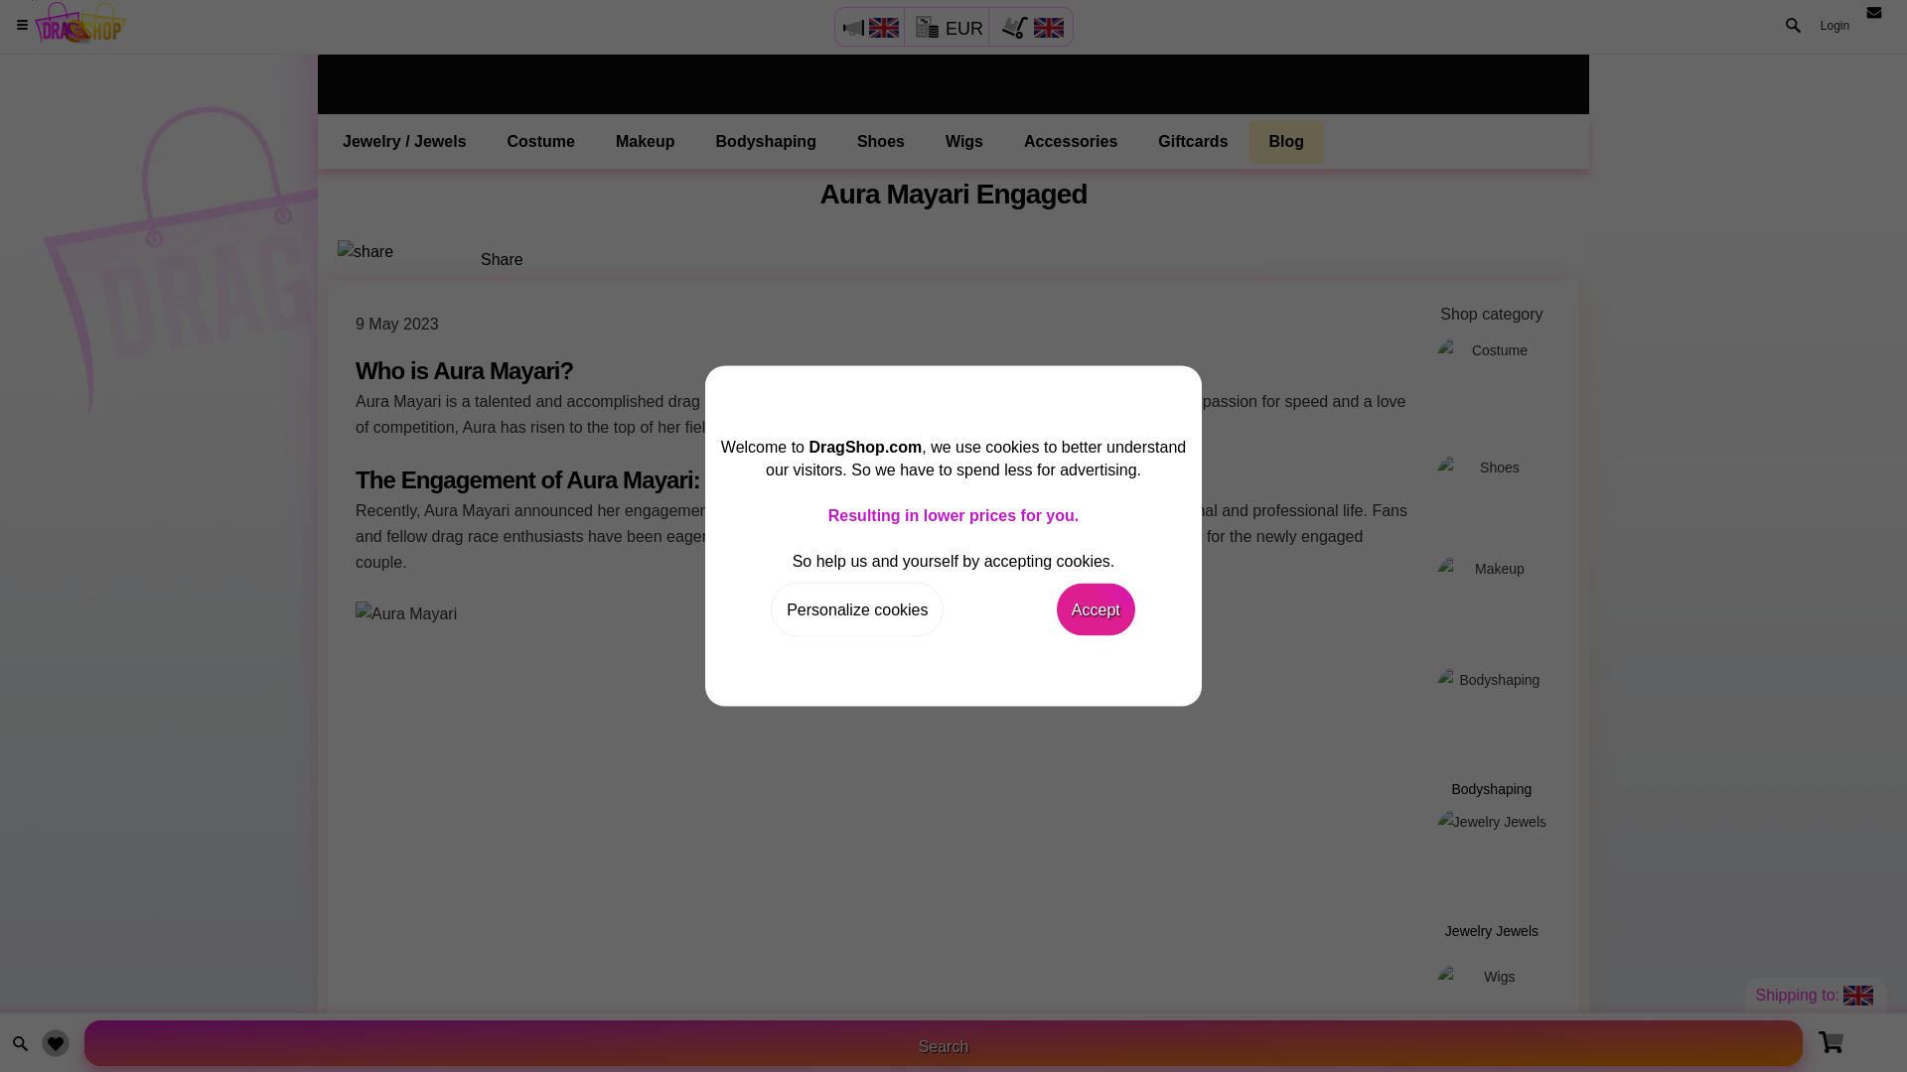 The image size is (1907, 1072). Describe the element at coordinates (963, 141) in the screenshot. I see `Drag Queen Wigs` at that location.